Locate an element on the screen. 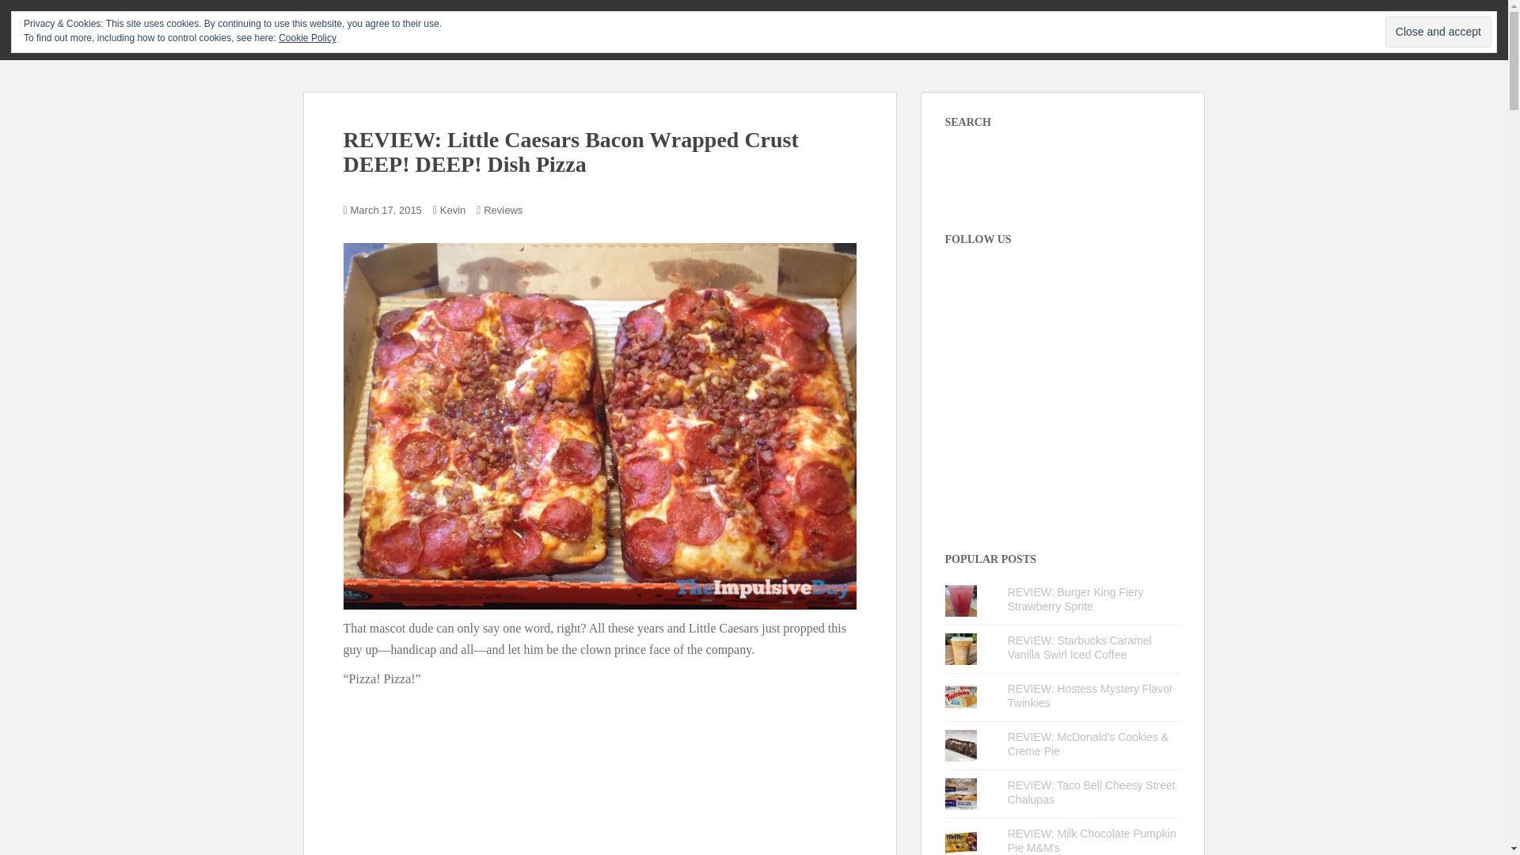 The height and width of the screenshot is (855, 1520). ARCHIVES is located at coordinates (1096, 28).